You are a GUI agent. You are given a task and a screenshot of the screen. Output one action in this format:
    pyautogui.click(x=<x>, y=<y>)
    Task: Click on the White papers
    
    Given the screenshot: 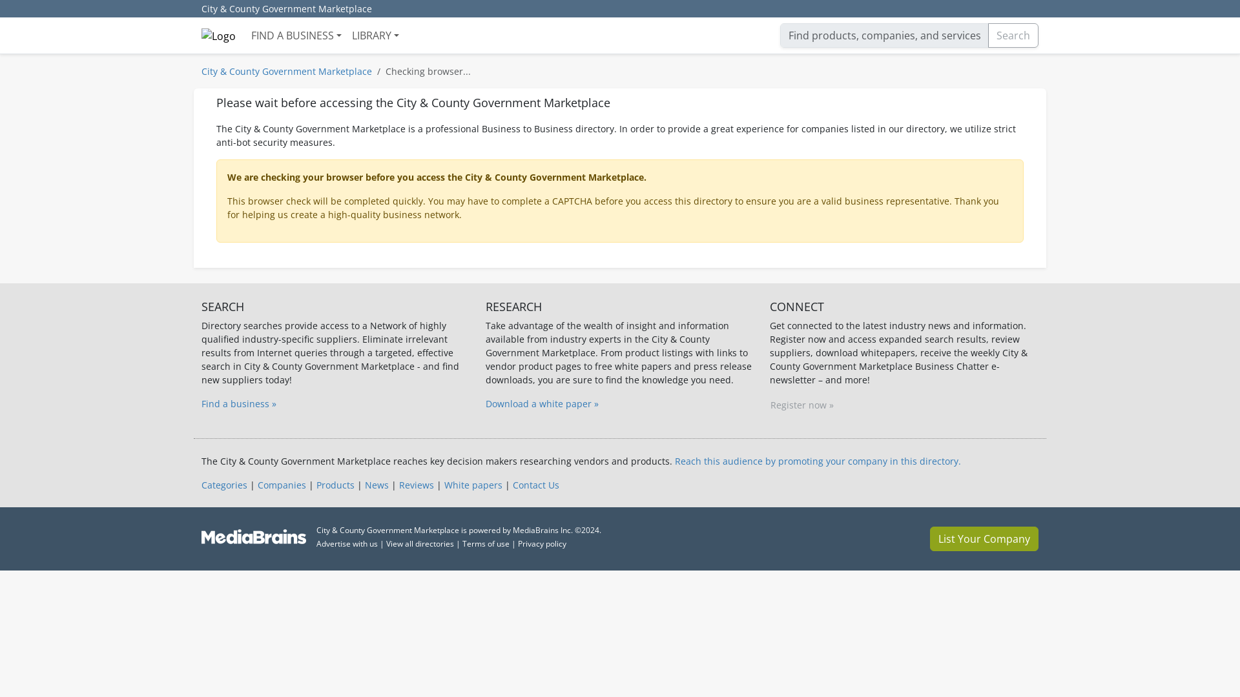 What is the action you would take?
    pyautogui.click(x=473, y=485)
    